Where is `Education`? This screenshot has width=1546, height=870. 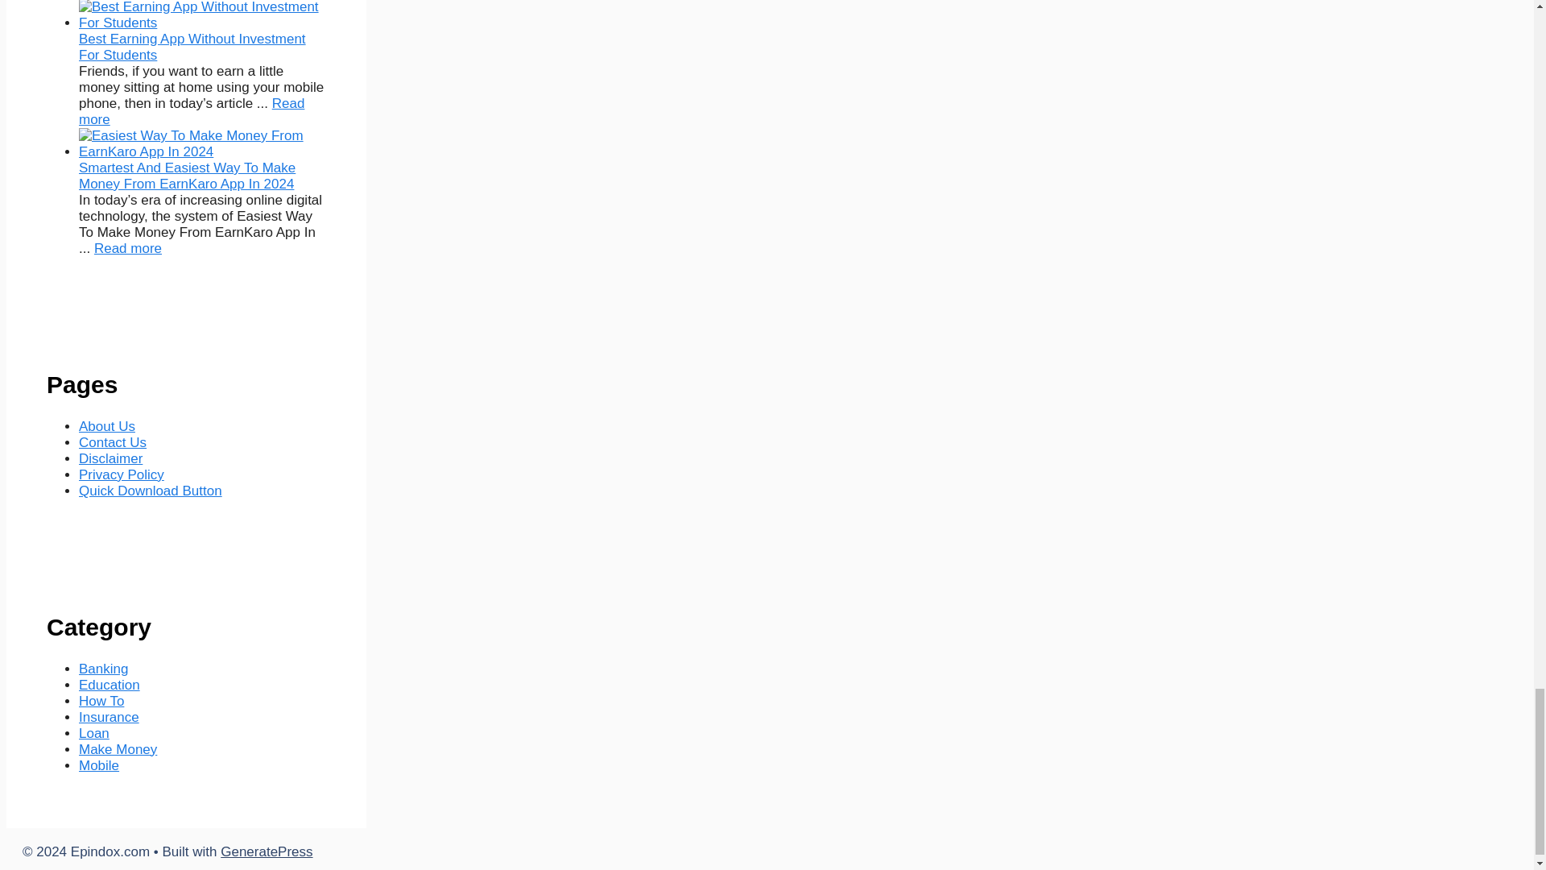
Education is located at coordinates (110, 685).